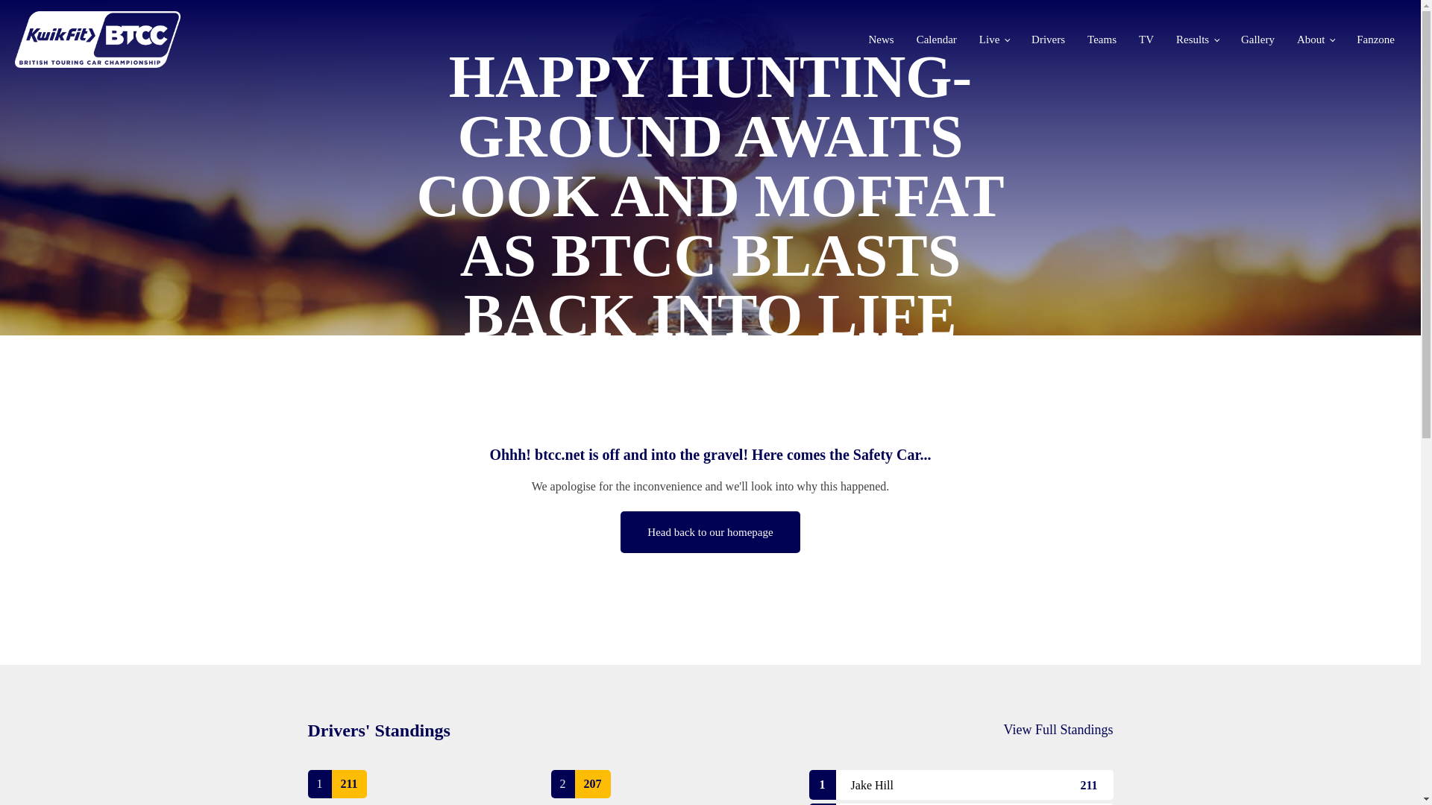  Describe the element at coordinates (1196, 39) in the screenshot. I see `Results` at that location.